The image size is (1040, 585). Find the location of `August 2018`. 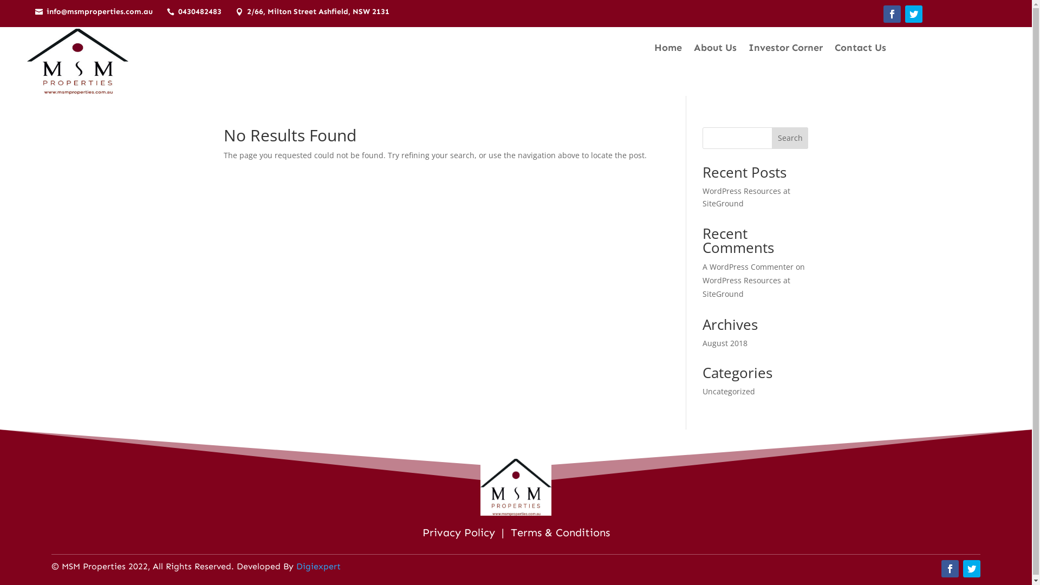

August 2018 is located at coordinates (725, 343).